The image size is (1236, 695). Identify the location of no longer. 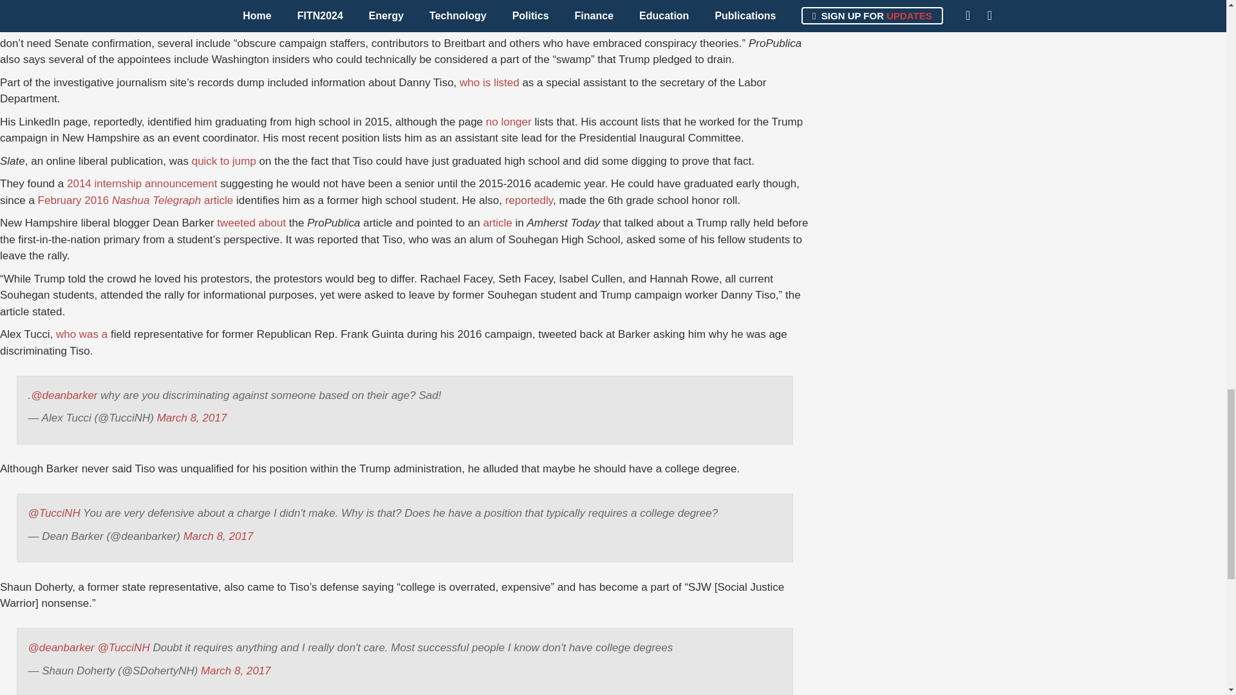
(509, 122).